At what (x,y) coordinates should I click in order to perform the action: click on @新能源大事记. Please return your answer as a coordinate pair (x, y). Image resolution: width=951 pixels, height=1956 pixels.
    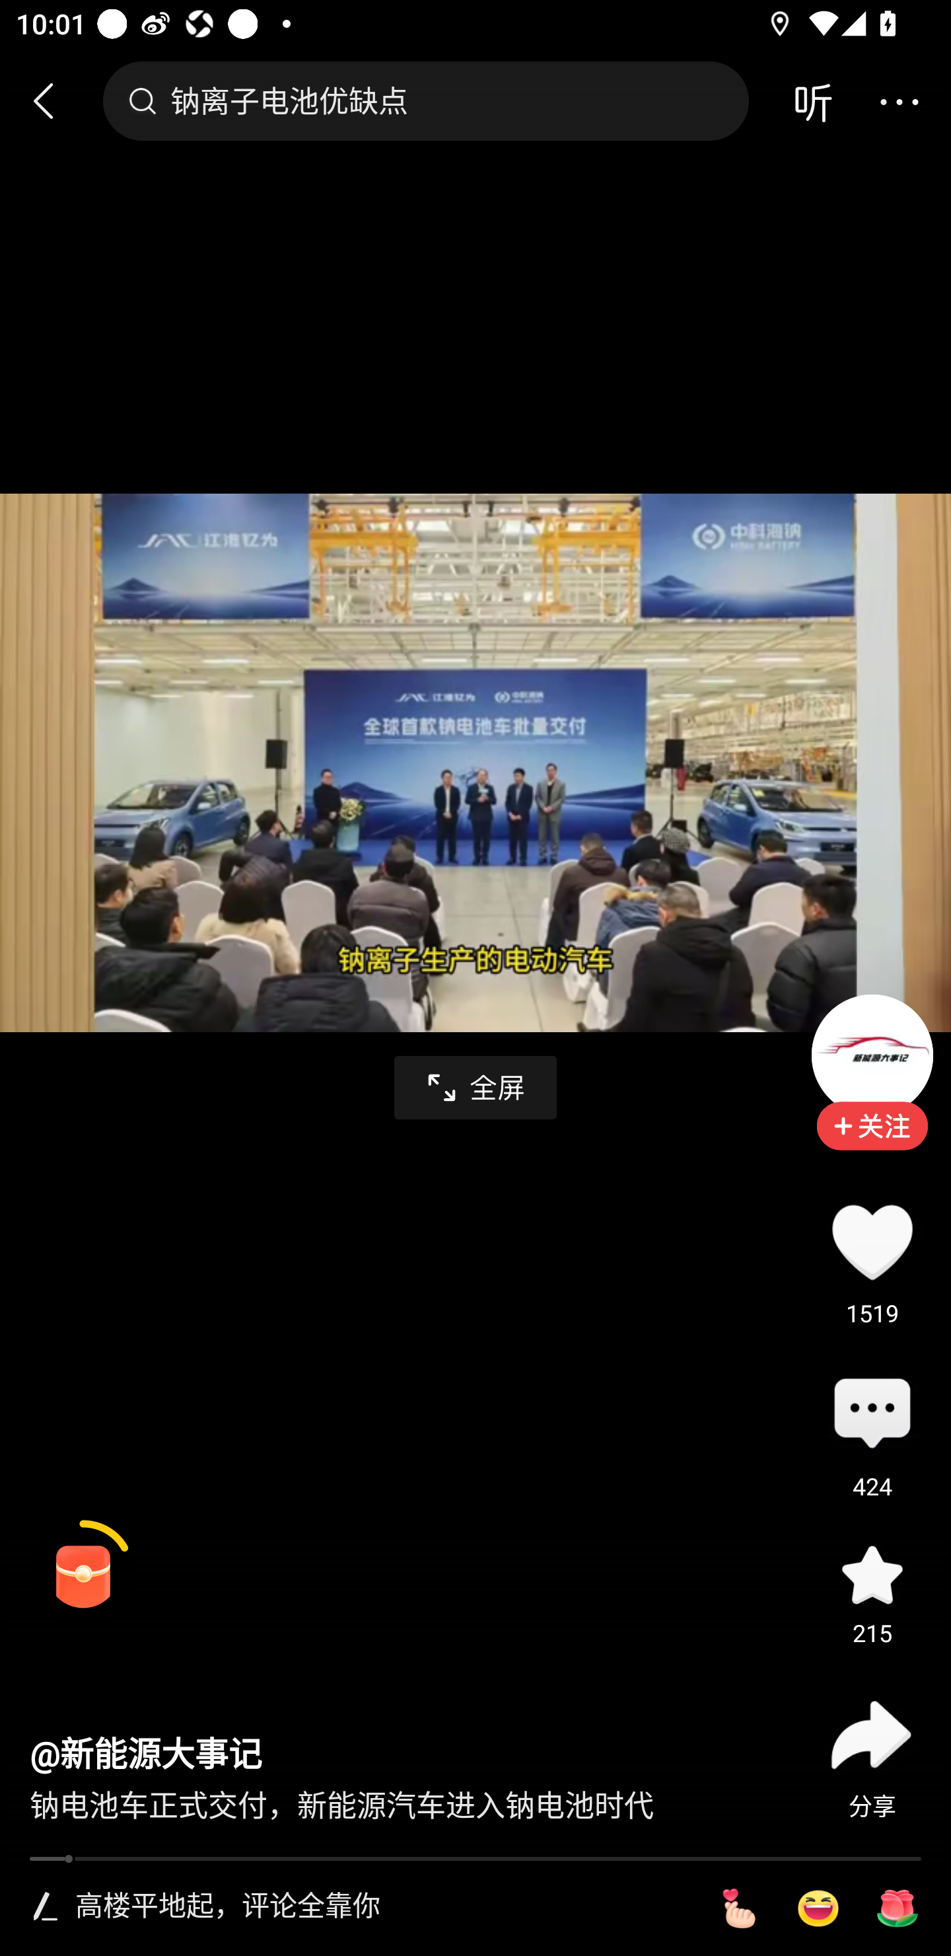
    Looking at the image, I should click on (145, 1754).